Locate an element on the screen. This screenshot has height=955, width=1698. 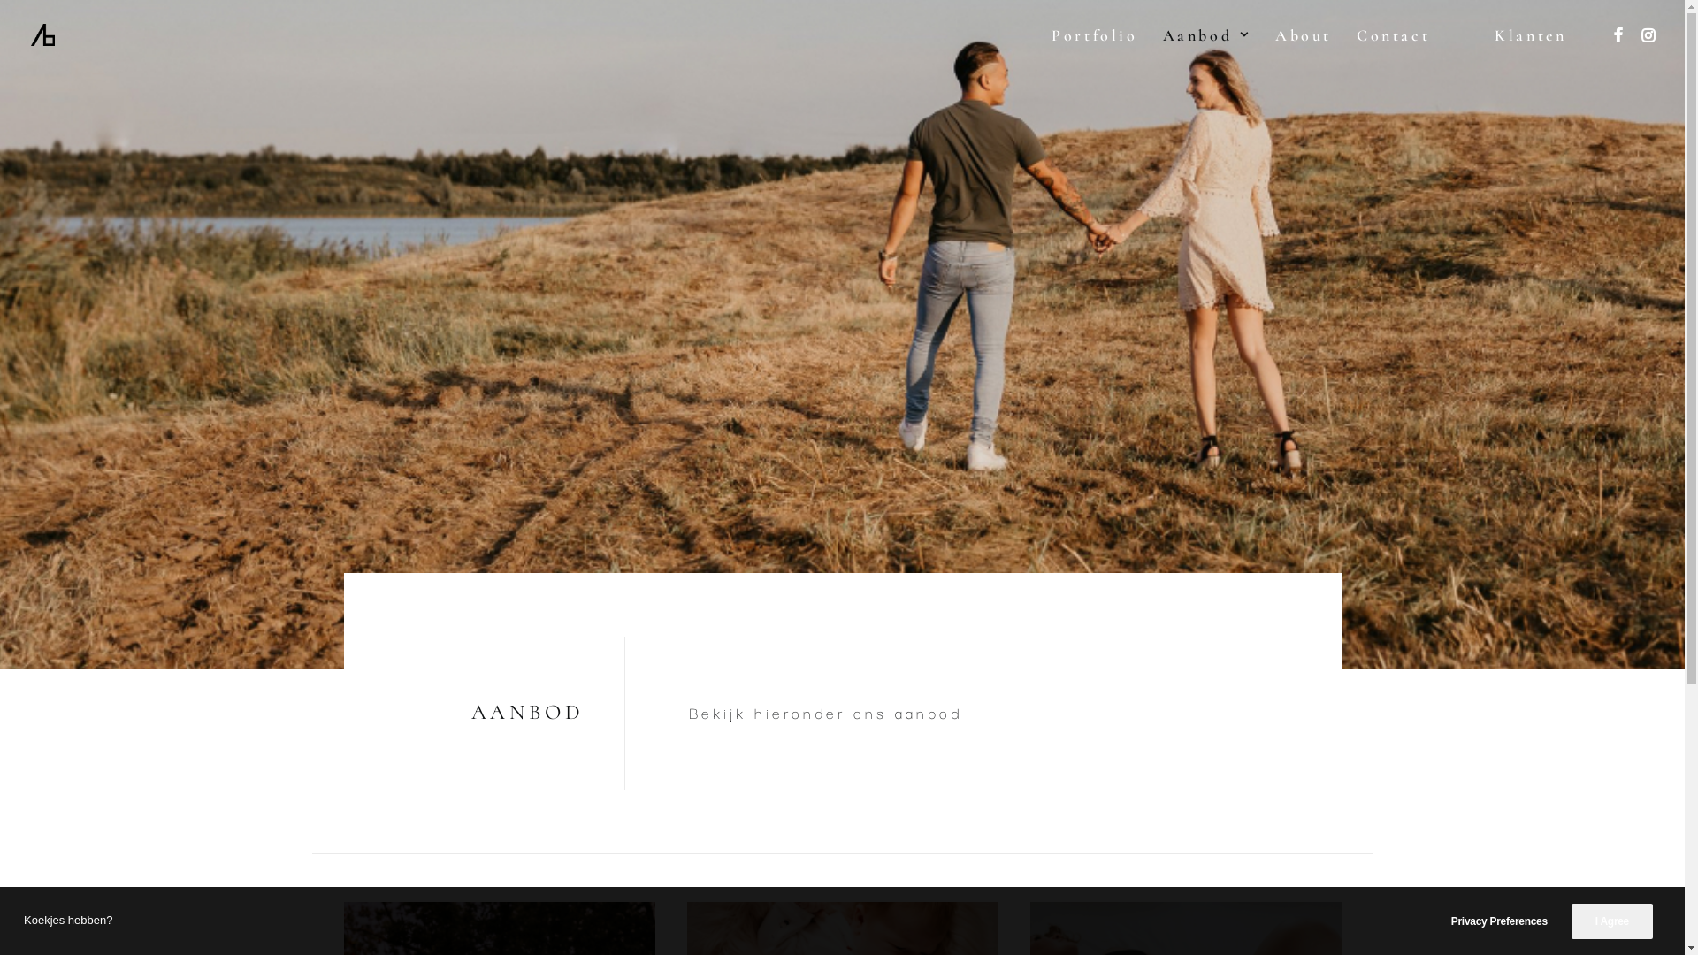
I Agree is located at coordinates (1612, 921).